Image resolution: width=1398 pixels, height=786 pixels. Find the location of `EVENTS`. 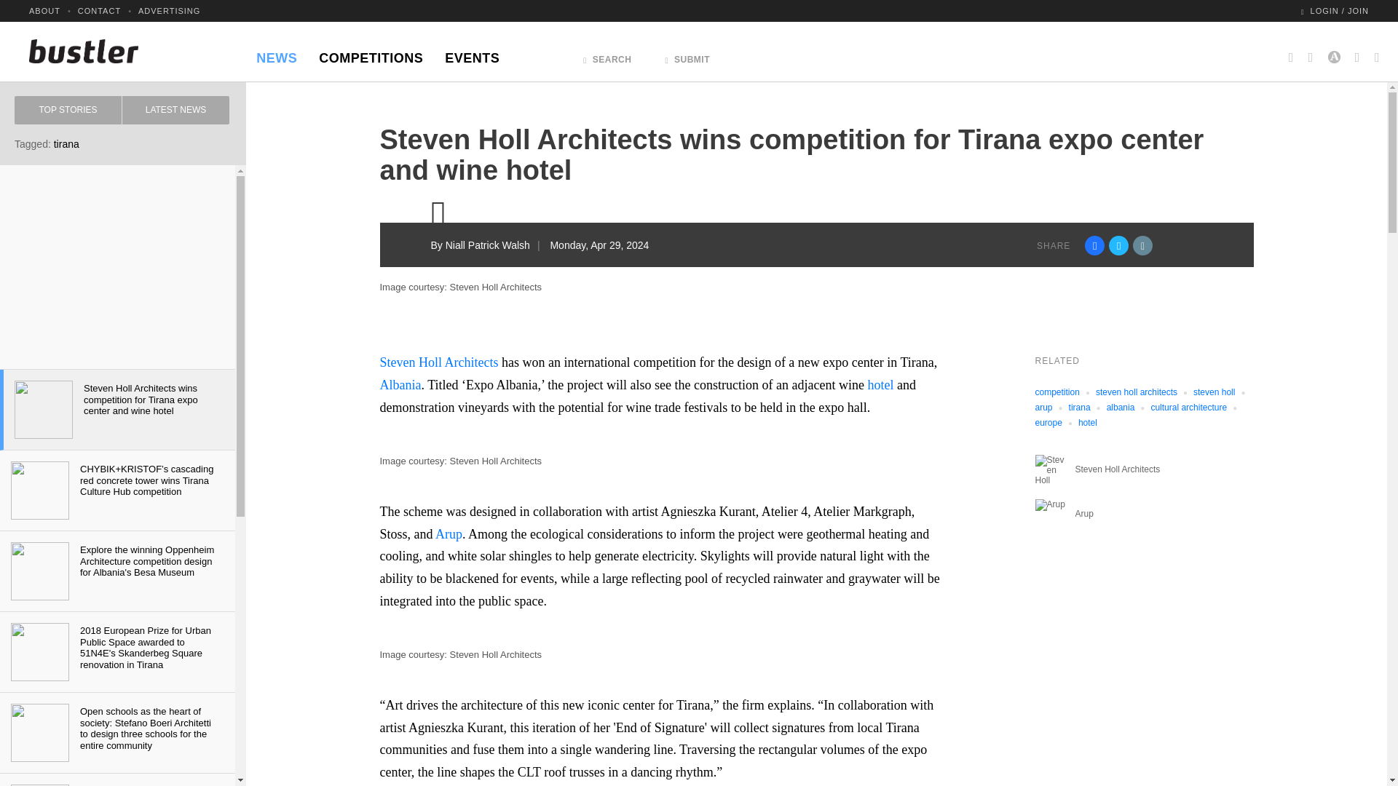

EVENTS is located at coordinates (472, 54).